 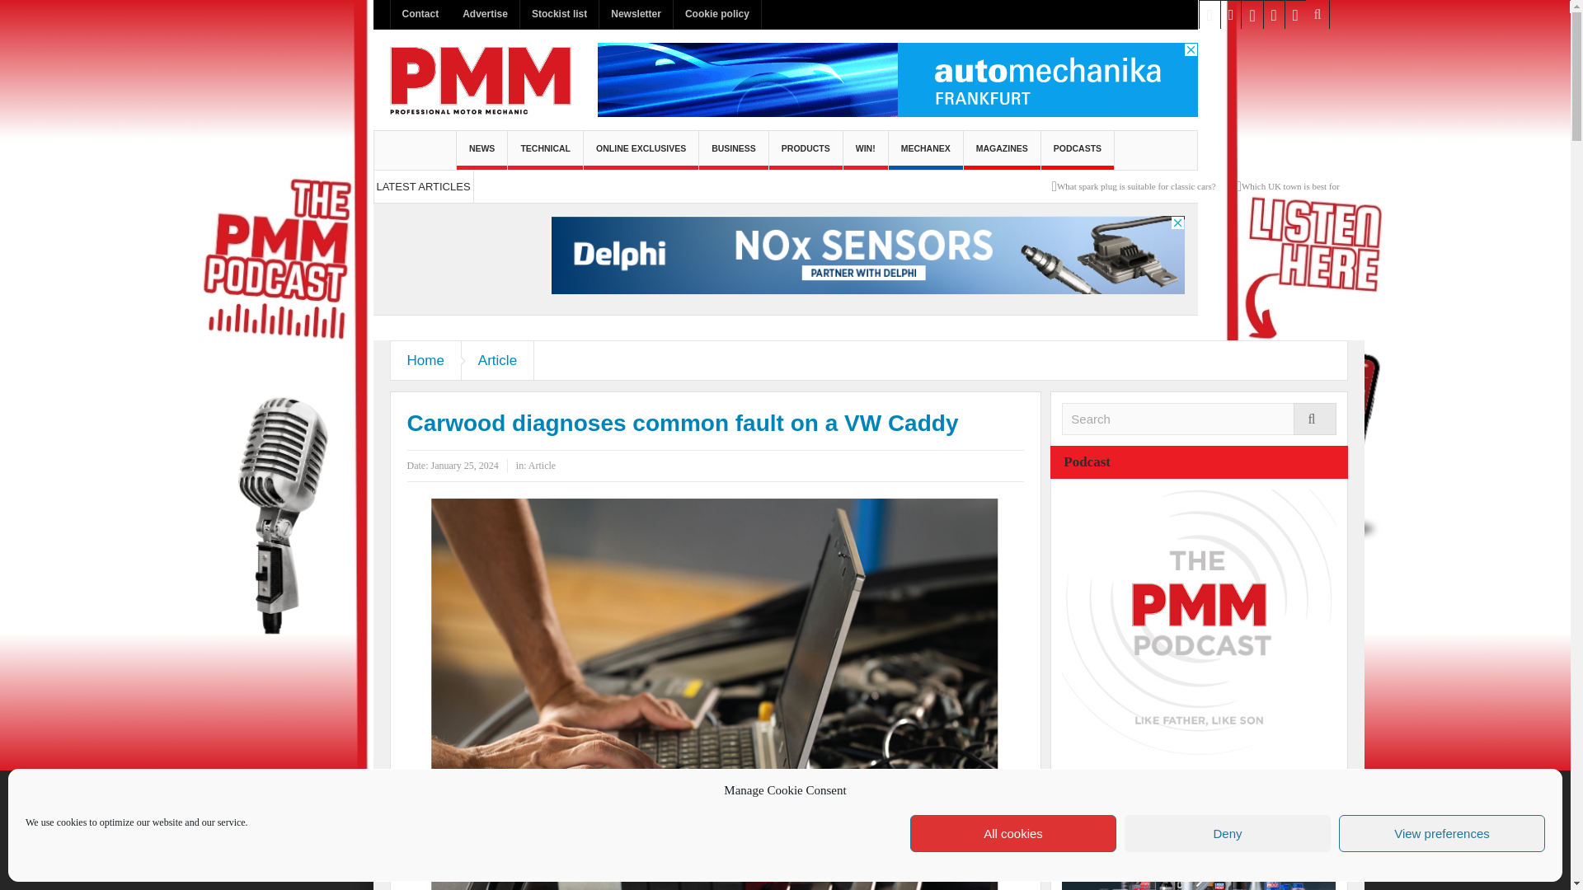 What do you see at coordinates (1199, 419) in the screenshot?
I see `Search for:` at bounding box center [1199, 419].